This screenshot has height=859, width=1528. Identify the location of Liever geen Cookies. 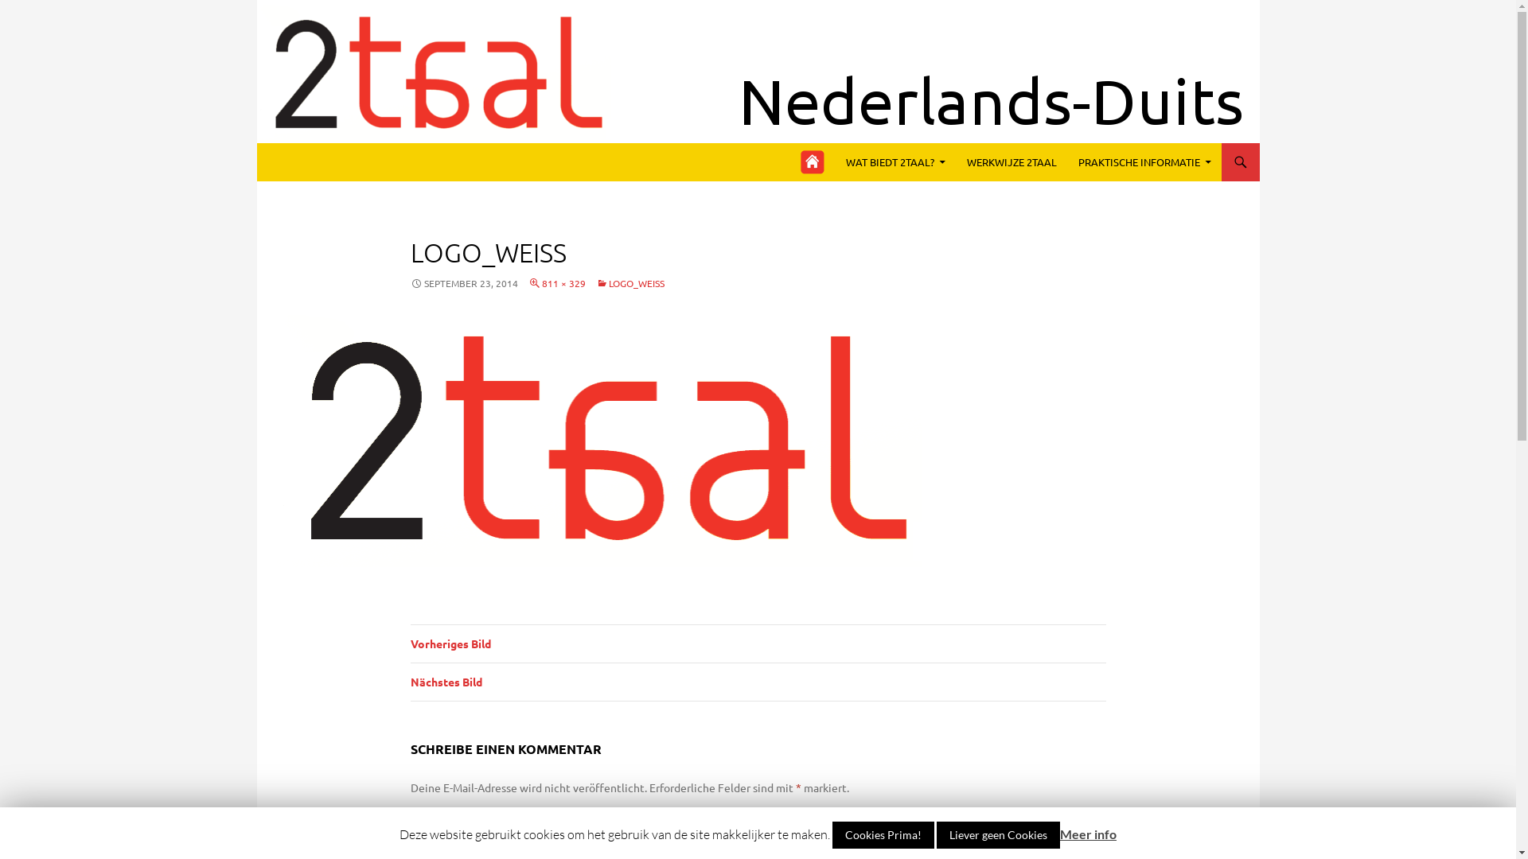
(998, 835).